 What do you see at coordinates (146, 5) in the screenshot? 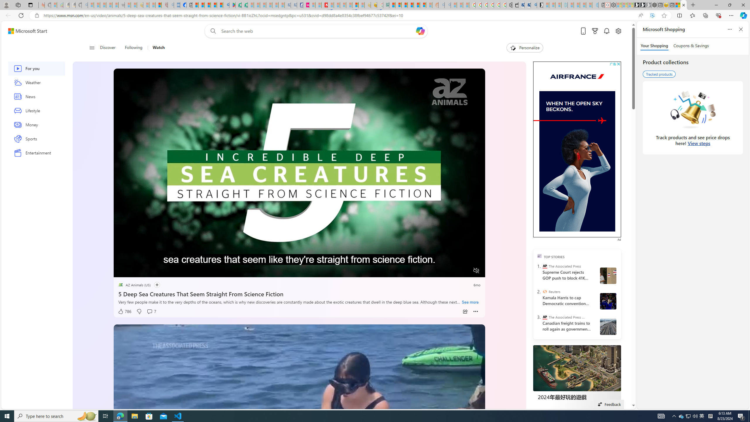
I see `Recipes - MSN - Sleeping` at bounding box center [146, 5].